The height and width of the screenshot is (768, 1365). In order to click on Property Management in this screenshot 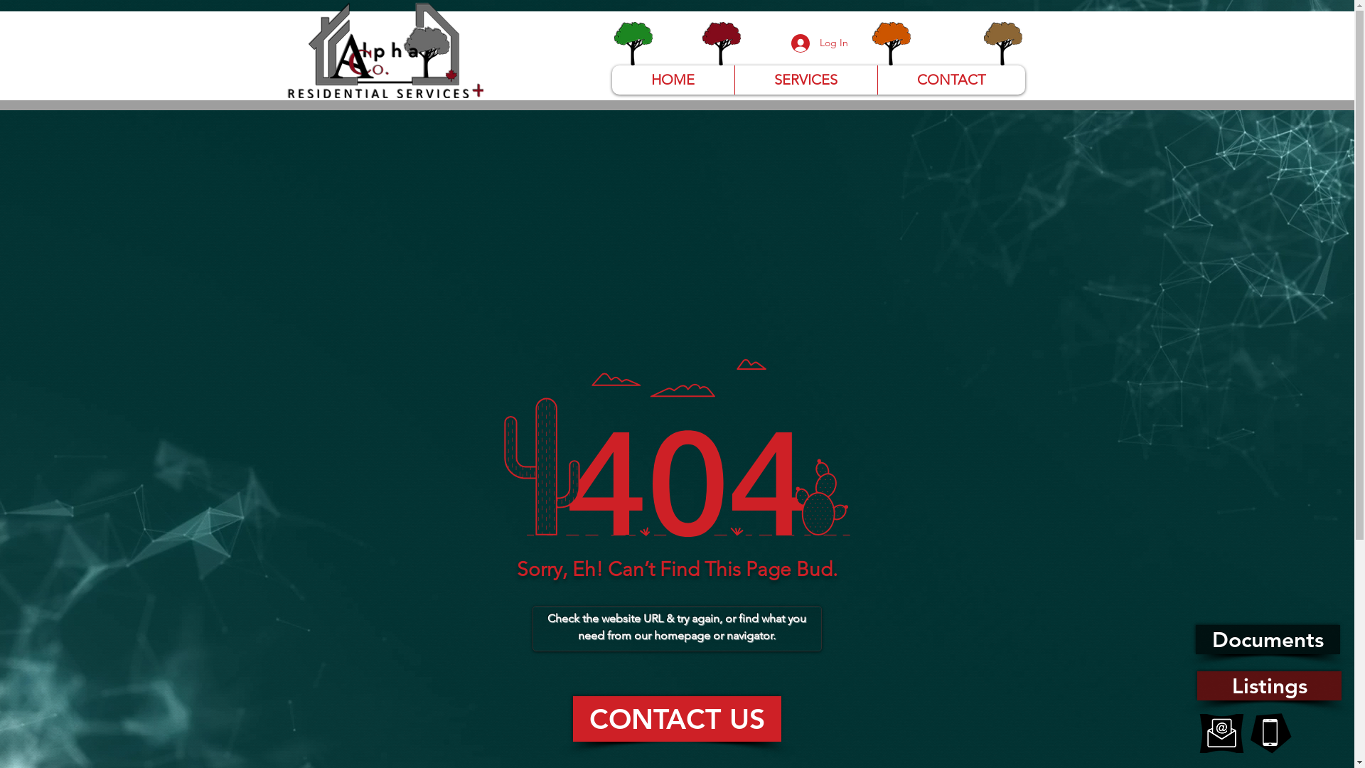, I will do `click(633, 44)`.